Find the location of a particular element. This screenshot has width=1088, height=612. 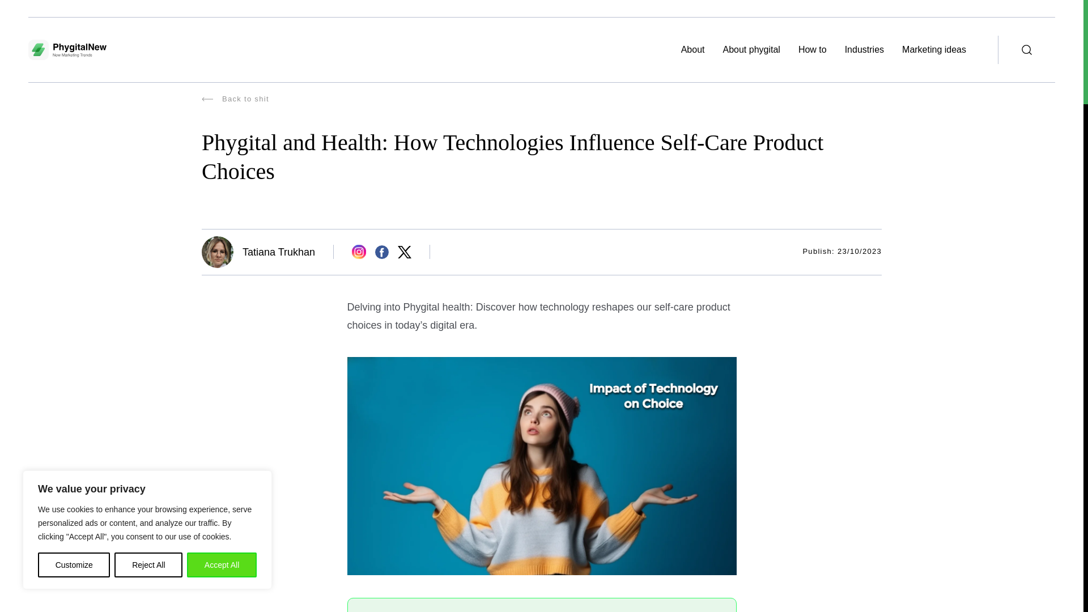

How to is located at coordinates (813, 49).